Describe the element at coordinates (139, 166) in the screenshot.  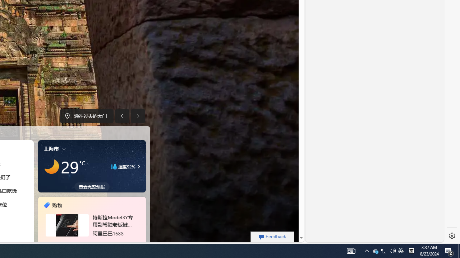
I see `Class: weather-arrow-glyph` at that location.